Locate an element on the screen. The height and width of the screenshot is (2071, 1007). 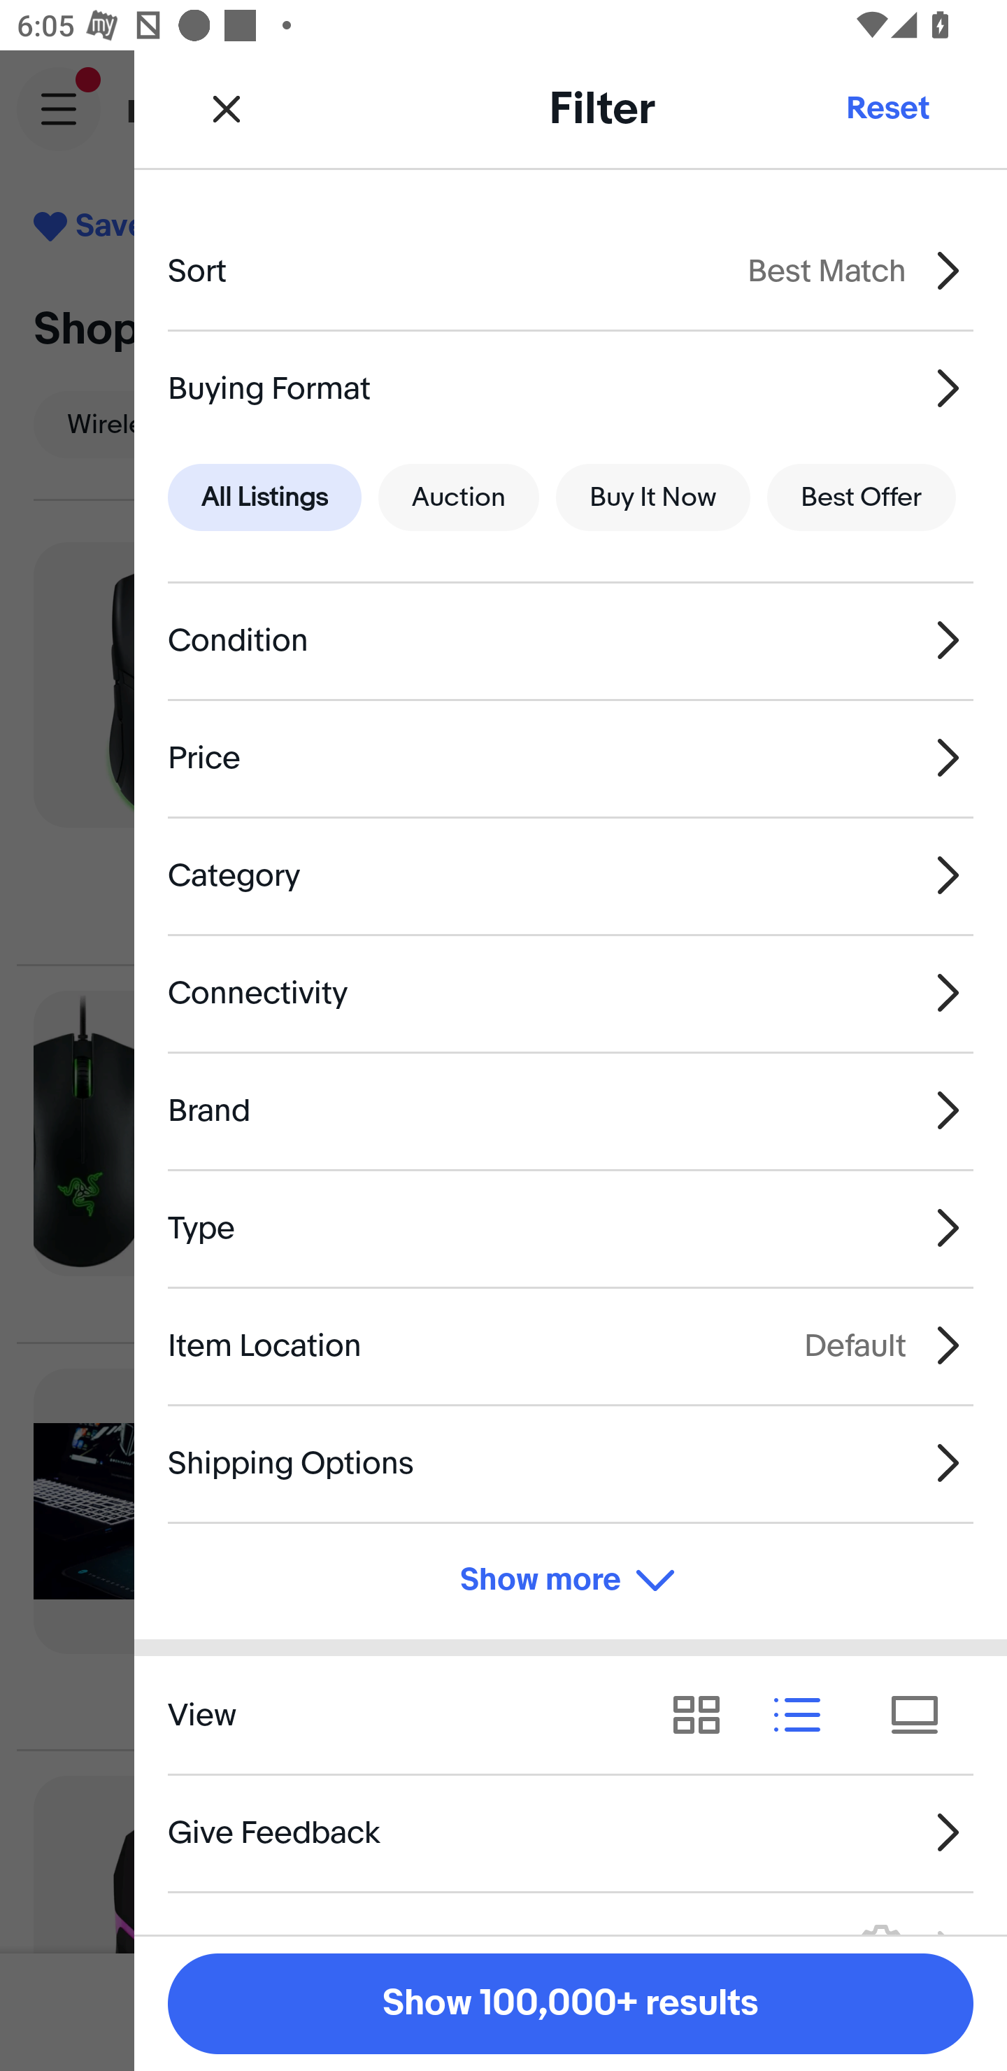
Buying Format is located at coordinates (571, 388).